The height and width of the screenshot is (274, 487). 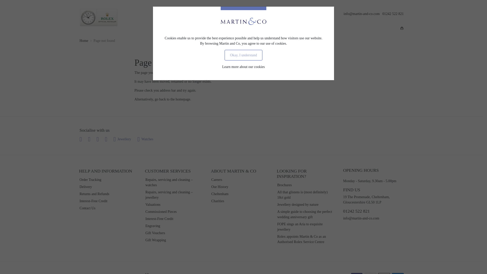 What do you see at coordinates (99, 17) in the screenshot?
I see `Rolex Clock` at bounding box center [99, 17].